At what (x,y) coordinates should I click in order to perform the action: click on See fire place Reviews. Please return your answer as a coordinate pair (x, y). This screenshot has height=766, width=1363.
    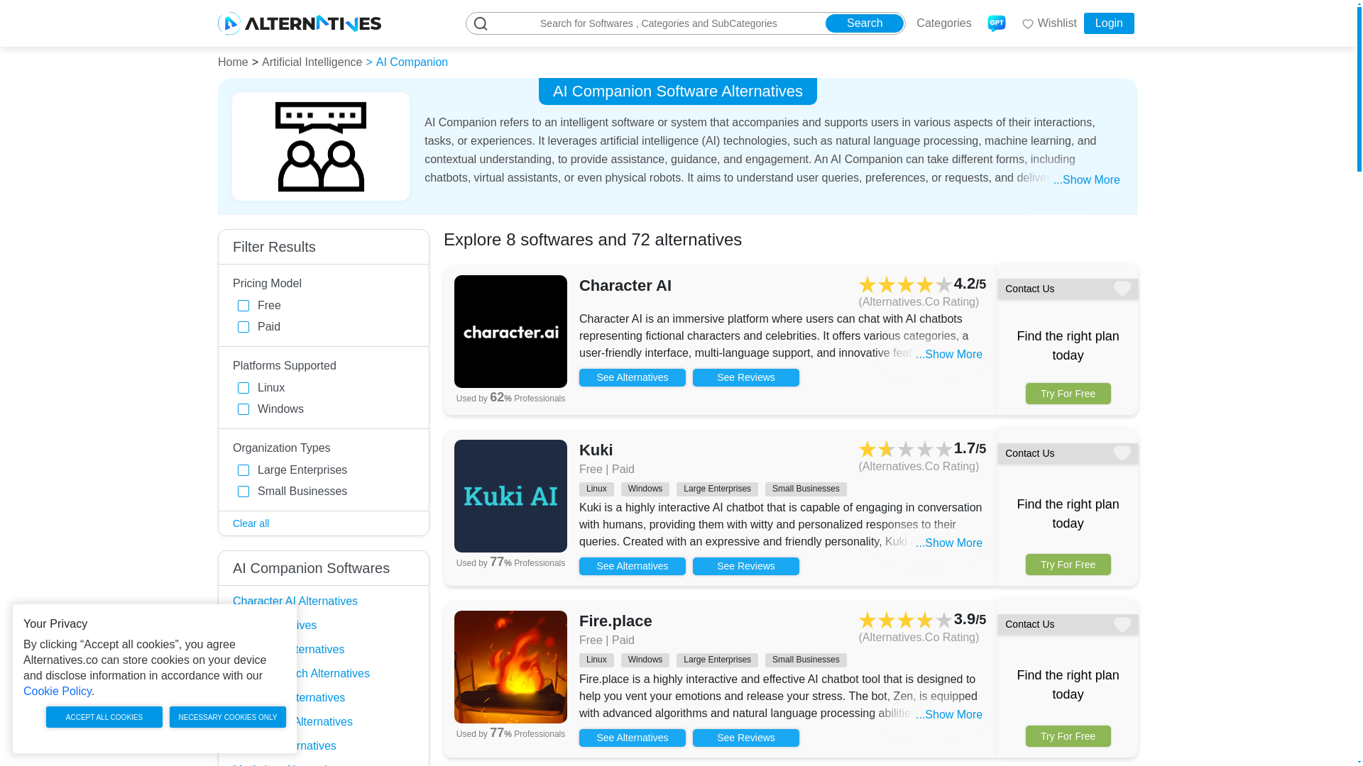
    Looking at the image, I should click on (745, 738).